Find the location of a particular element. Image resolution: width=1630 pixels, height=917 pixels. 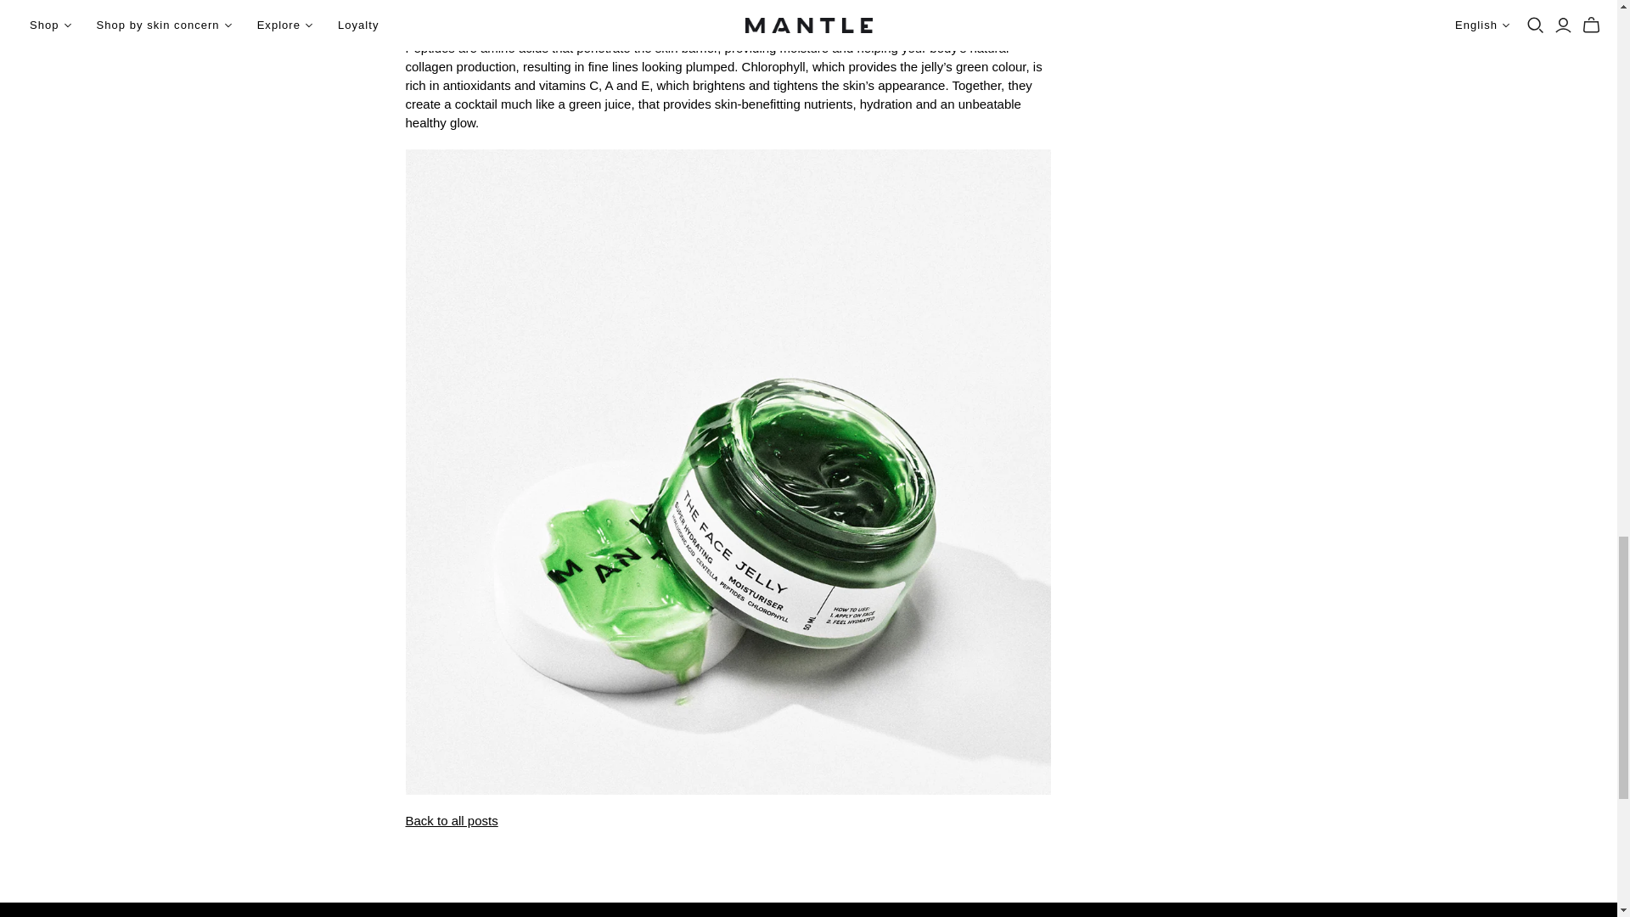

Back to all posts is located at coordinates (452, 820).